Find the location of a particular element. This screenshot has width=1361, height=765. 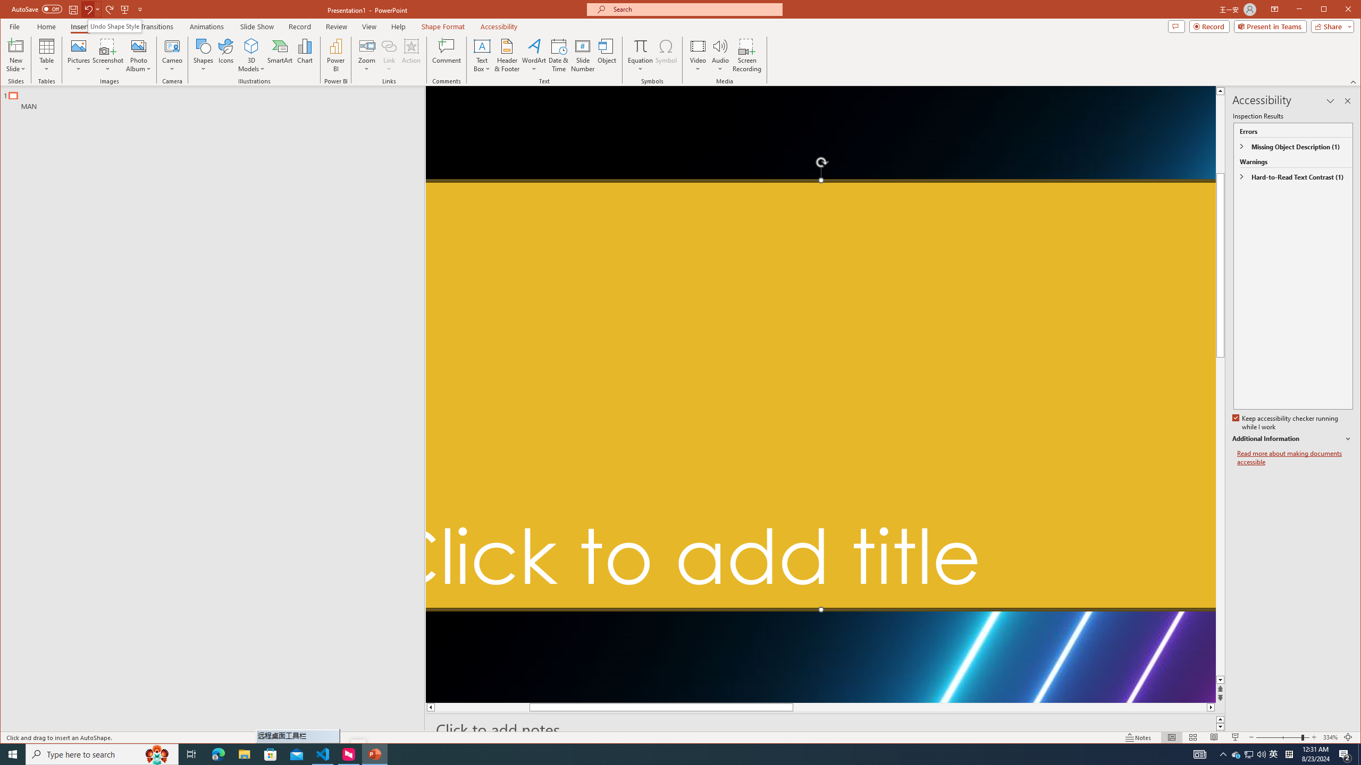

New Slide is located at coordinates (16, 55).